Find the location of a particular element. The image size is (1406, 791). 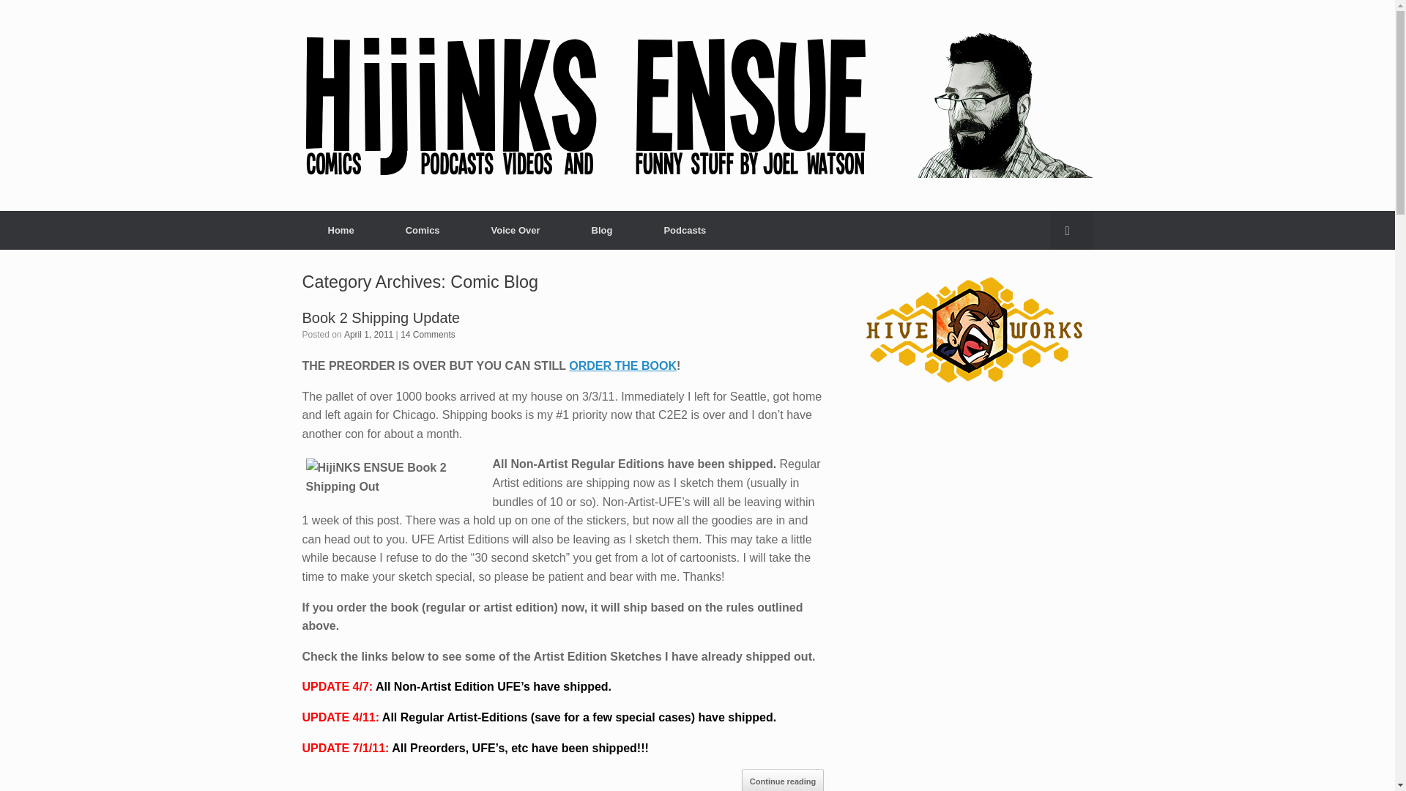

Comics is located at coordinates (422, 230).